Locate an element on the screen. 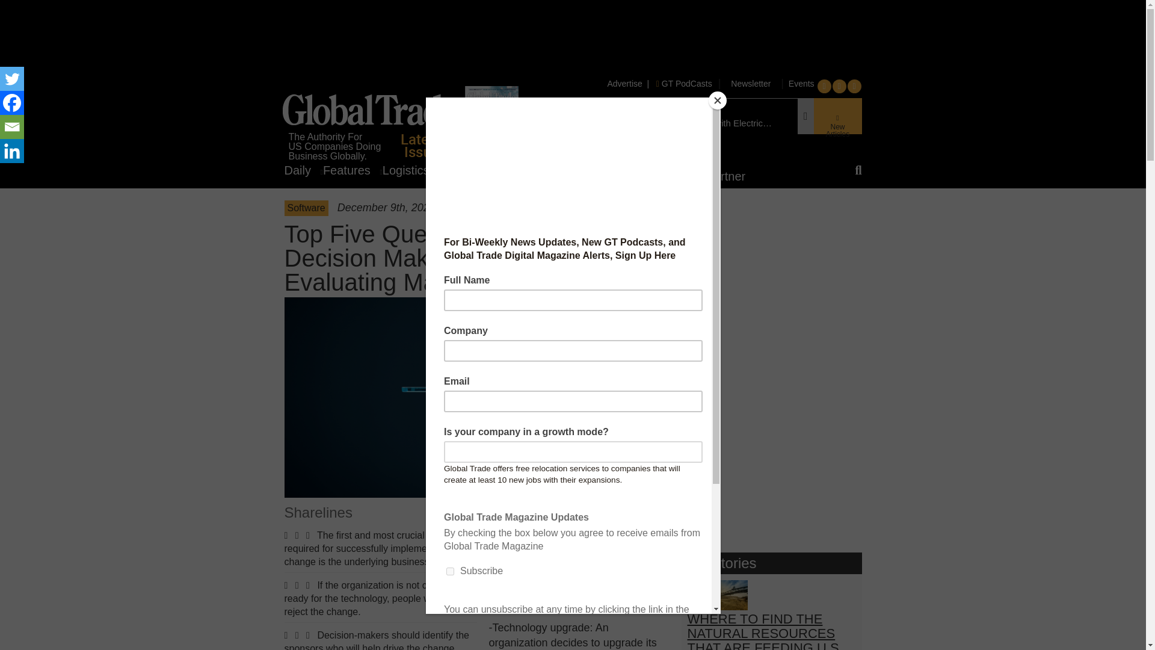  Linkedin is located at coordinates (12, 151).